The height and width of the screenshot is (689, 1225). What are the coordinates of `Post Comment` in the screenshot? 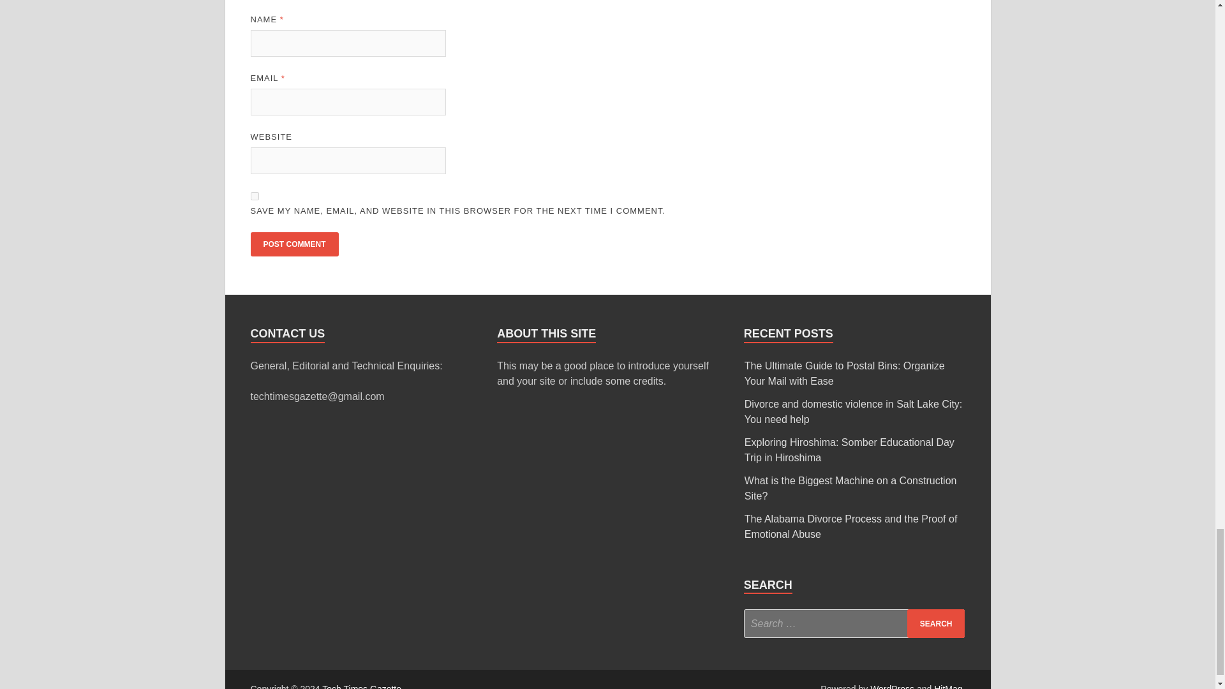 It's located at (293, 244).